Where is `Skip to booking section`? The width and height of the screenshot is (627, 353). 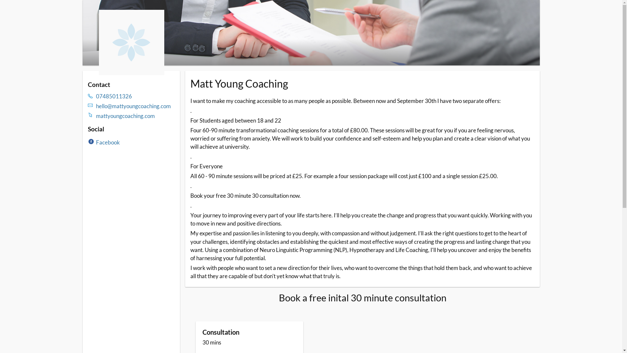 Skip to booking section is located at coordinates (121, 10).